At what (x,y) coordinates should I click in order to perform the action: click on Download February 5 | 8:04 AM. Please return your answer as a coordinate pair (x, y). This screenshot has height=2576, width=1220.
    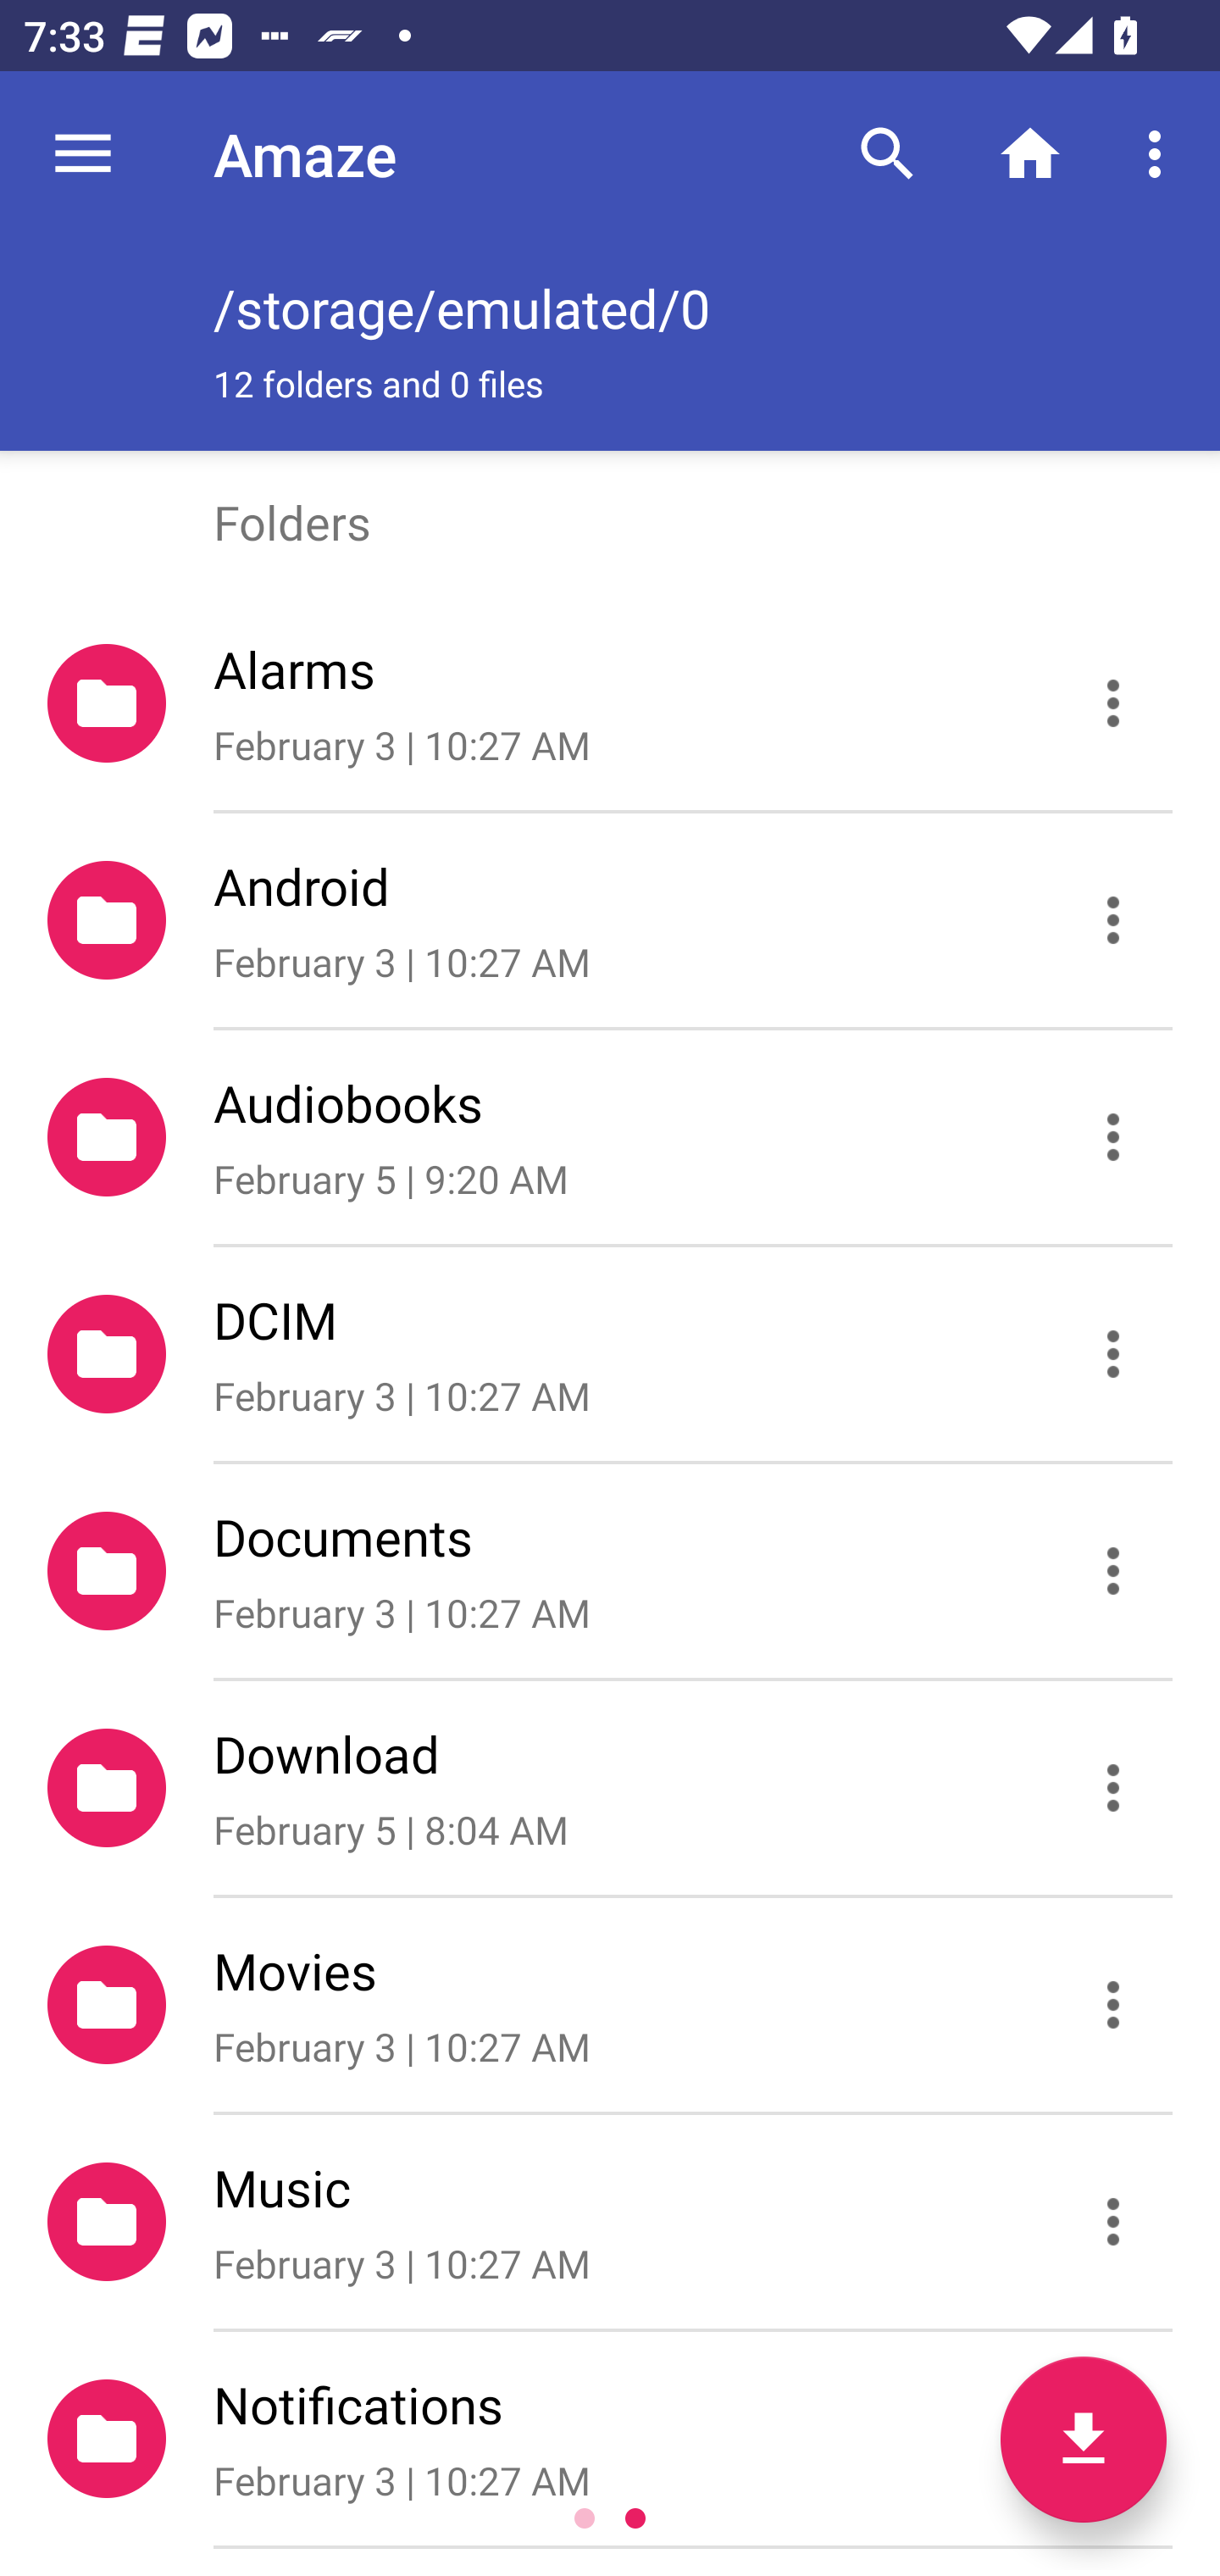
    Looking at the image, I should click on (610, 1789).